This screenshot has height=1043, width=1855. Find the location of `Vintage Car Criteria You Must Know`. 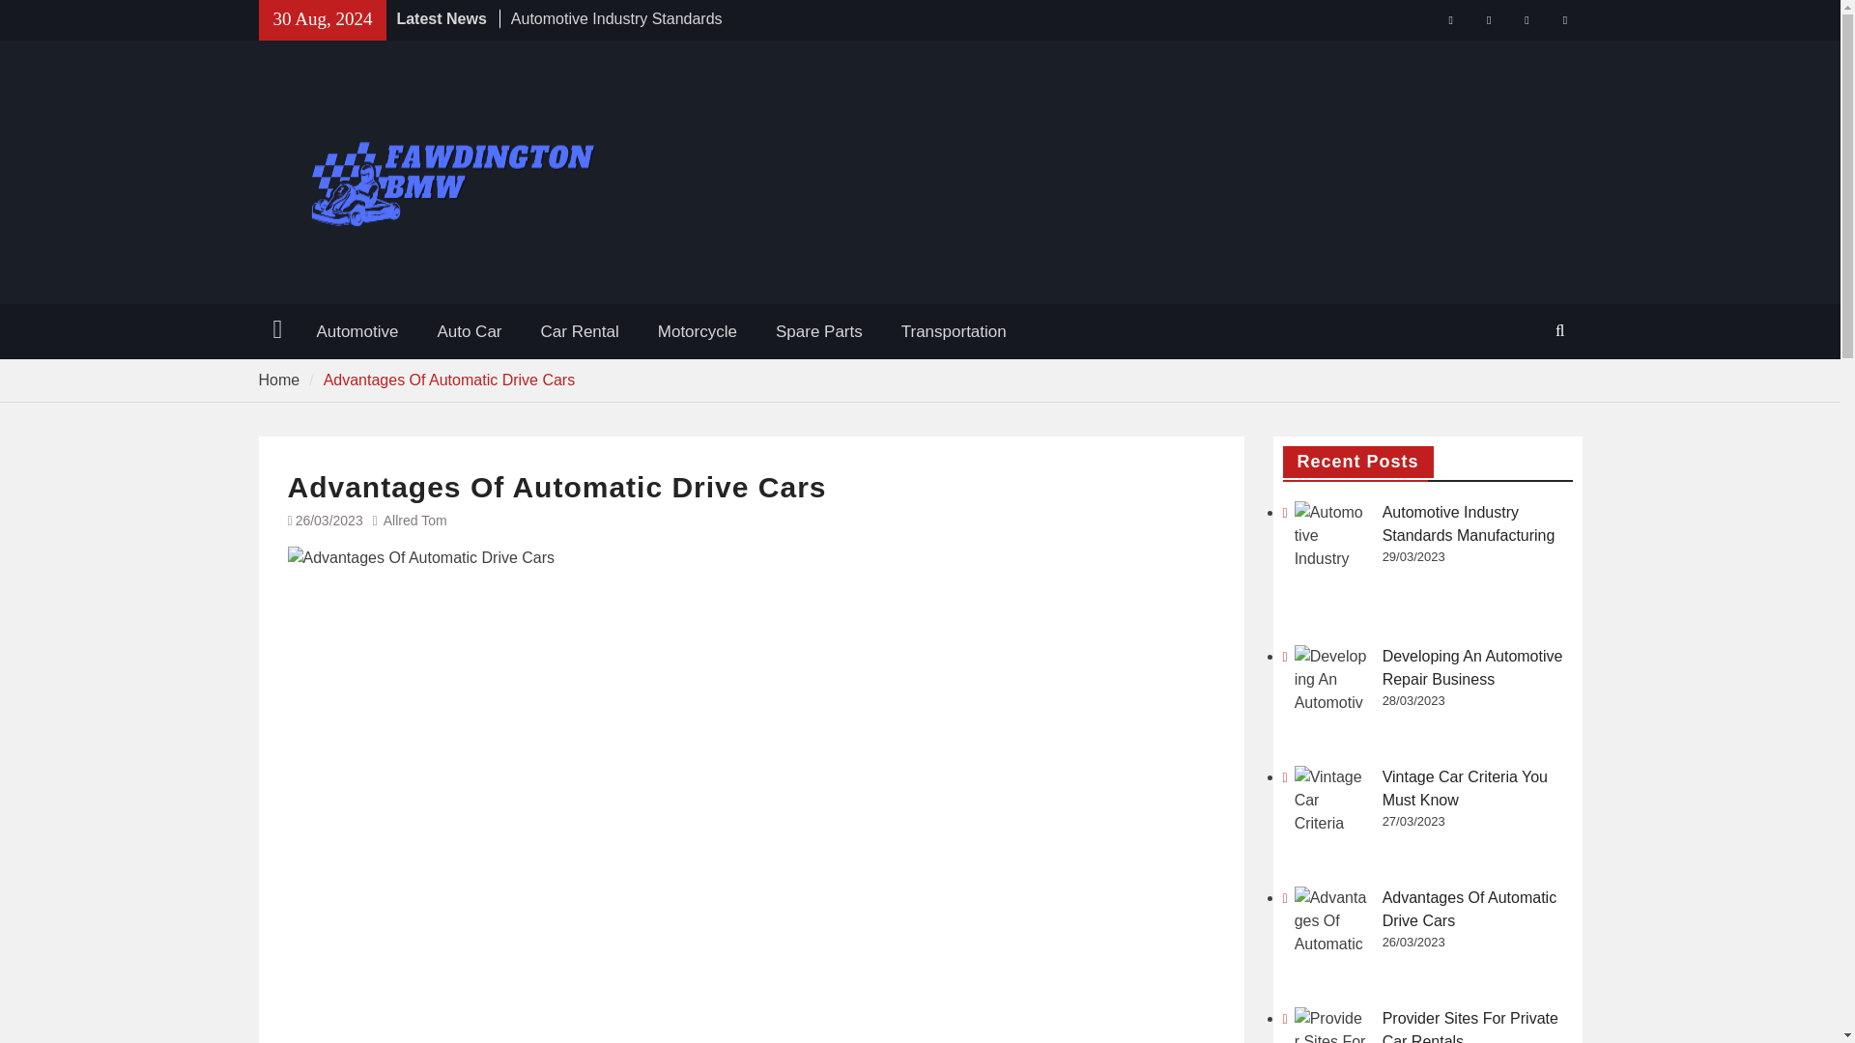

Vintage Car Criteria You Must Know is located at coordinates (1465, 788).